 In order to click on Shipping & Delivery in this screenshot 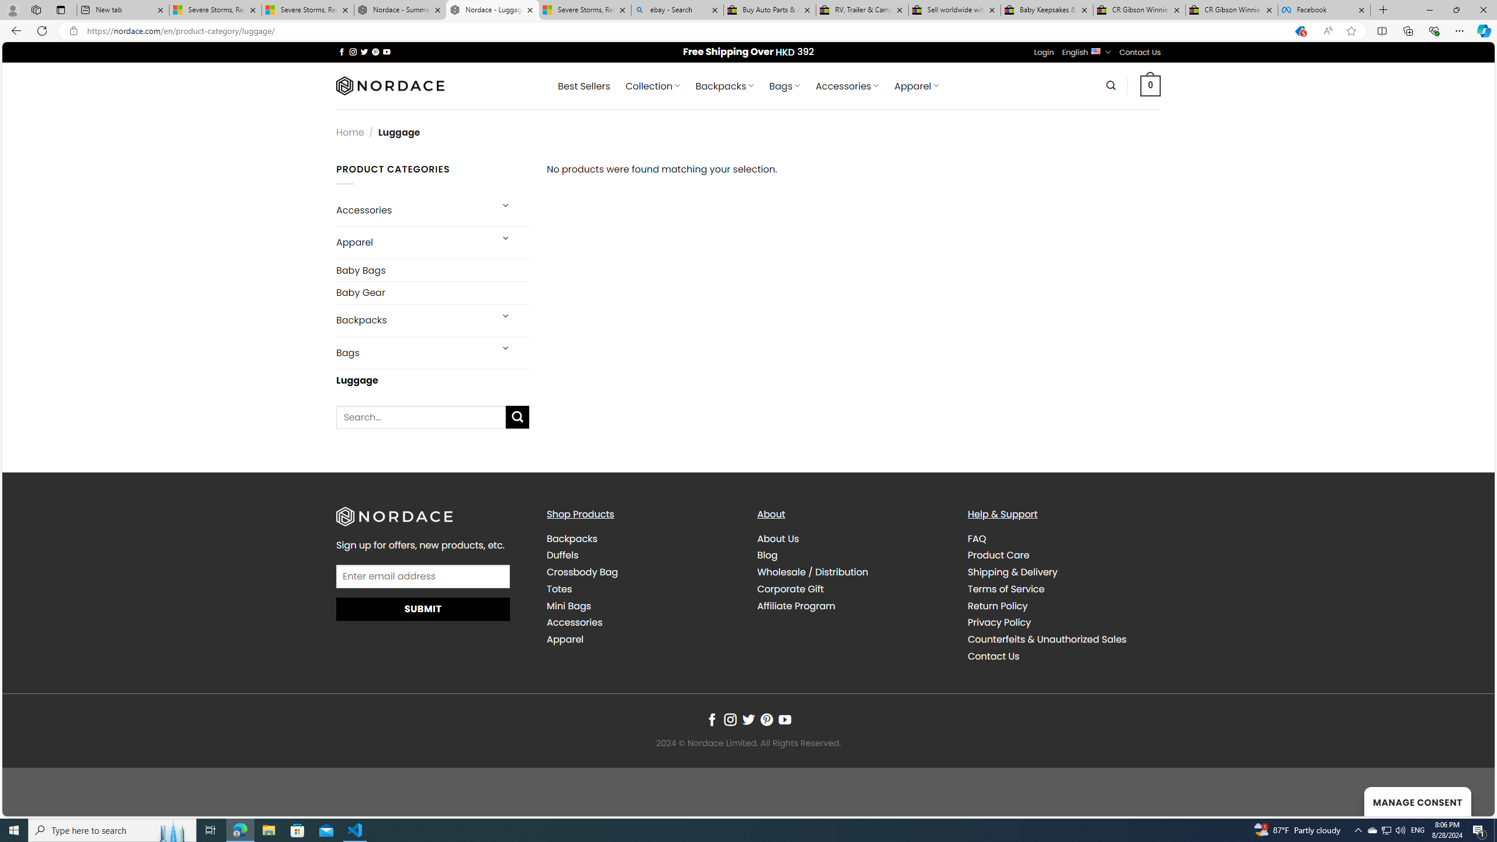, I will do `click(1063, 572)`.